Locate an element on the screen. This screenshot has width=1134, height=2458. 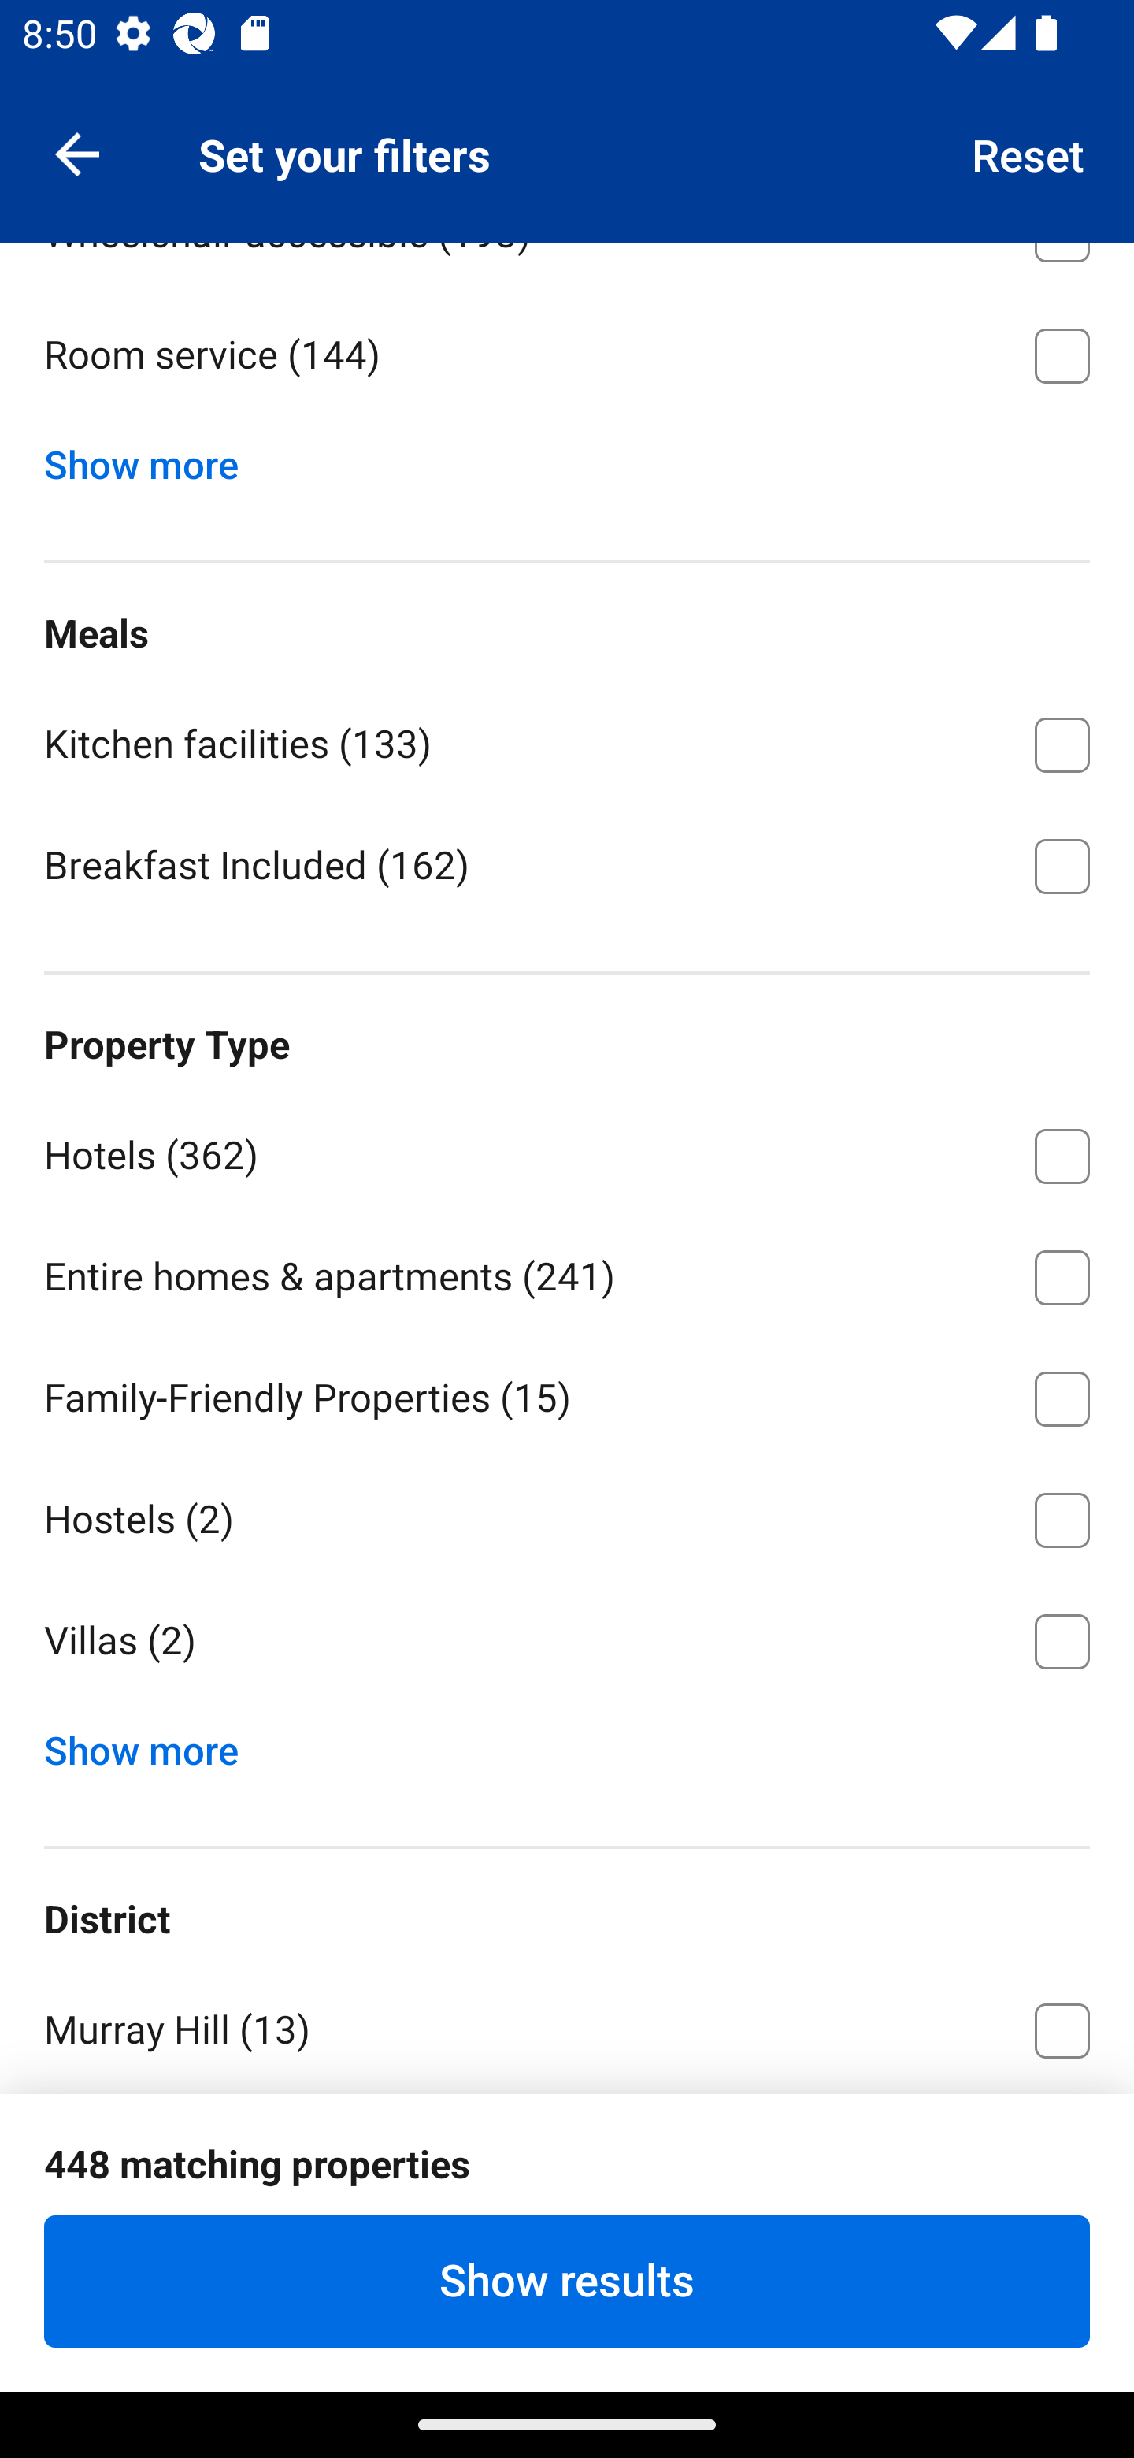
Show more is located at coordinates (153, 459).